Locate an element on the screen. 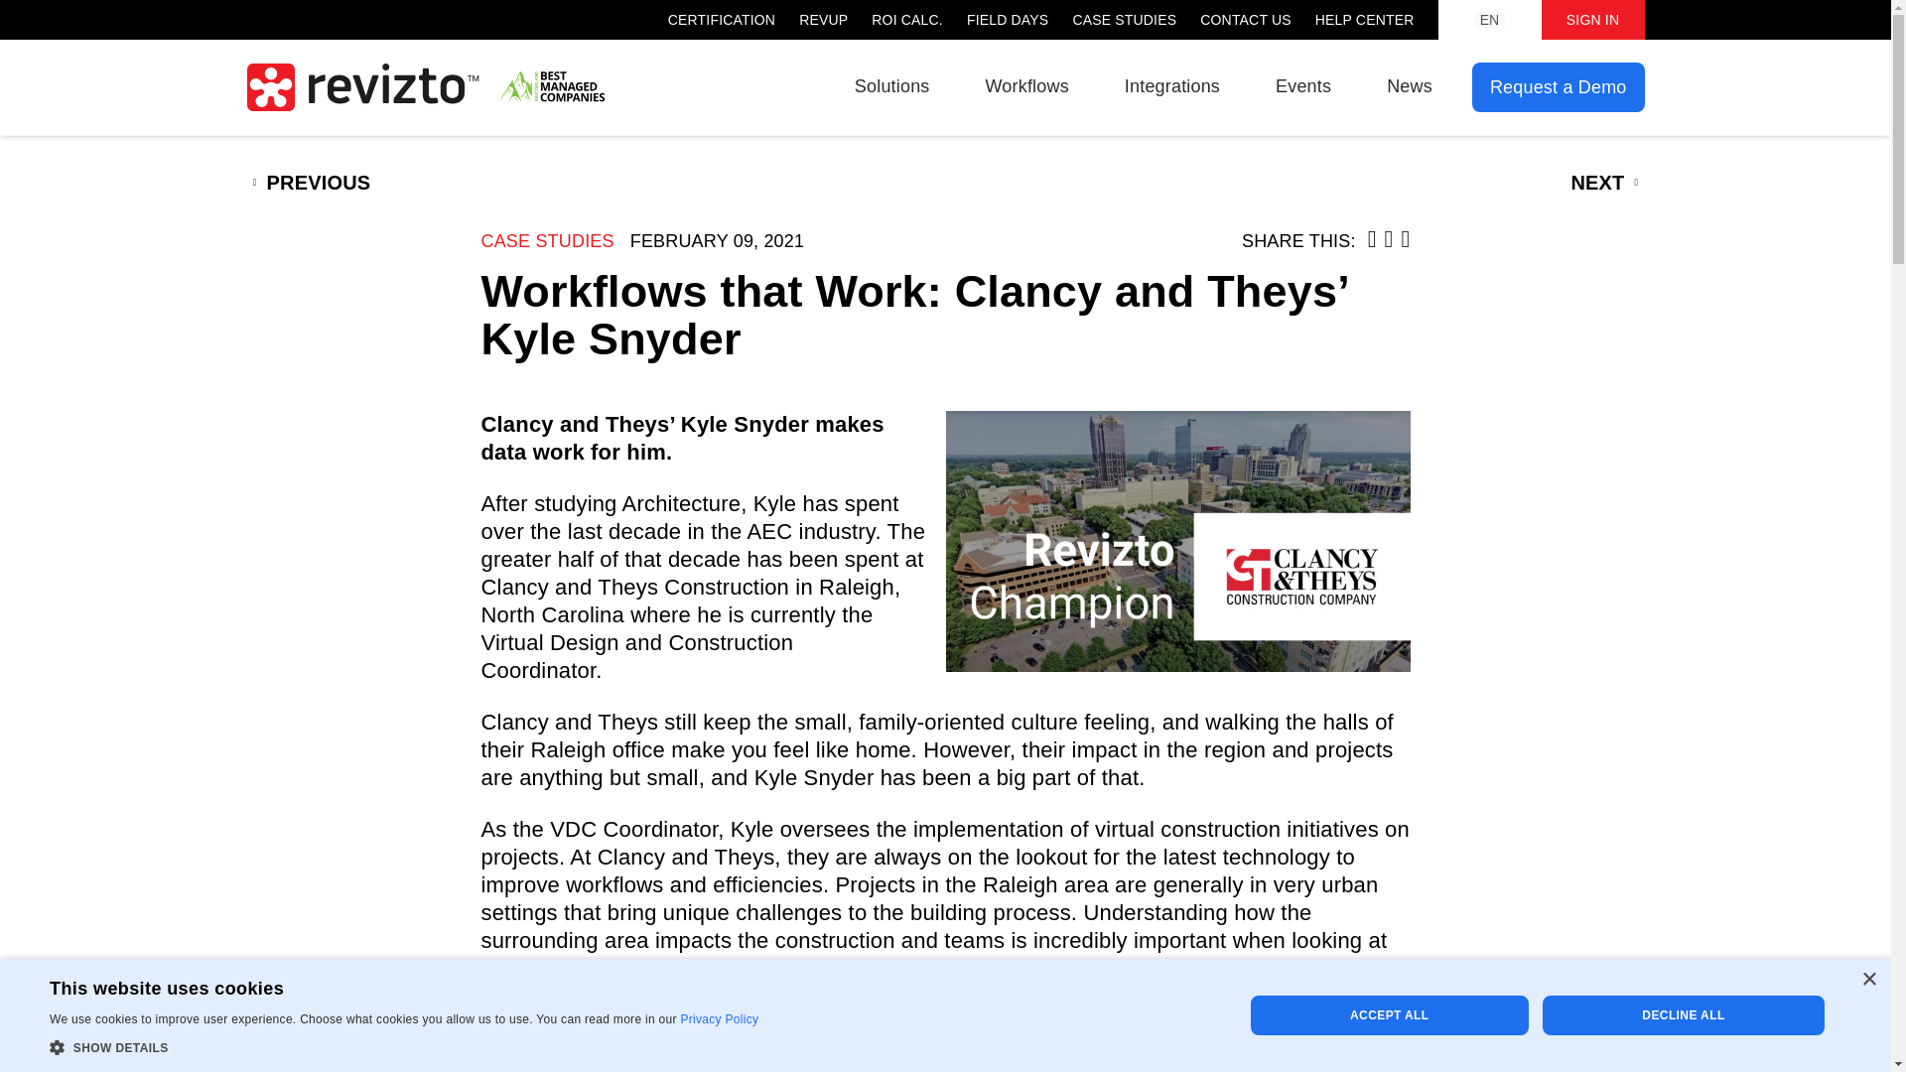  PREVIOUS is located at coordinates (308, 183).